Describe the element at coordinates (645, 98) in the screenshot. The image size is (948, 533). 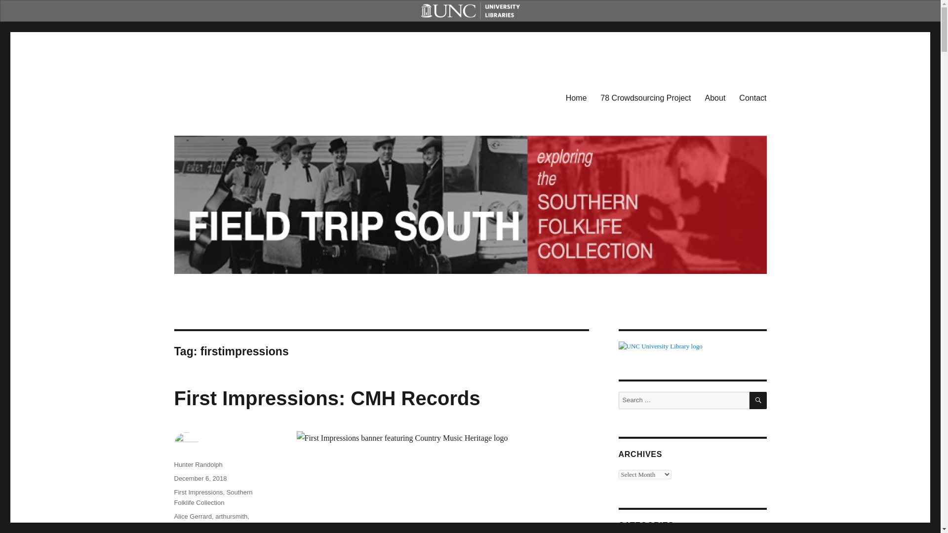
I see `78 Crowdsourcing Project` at that location.